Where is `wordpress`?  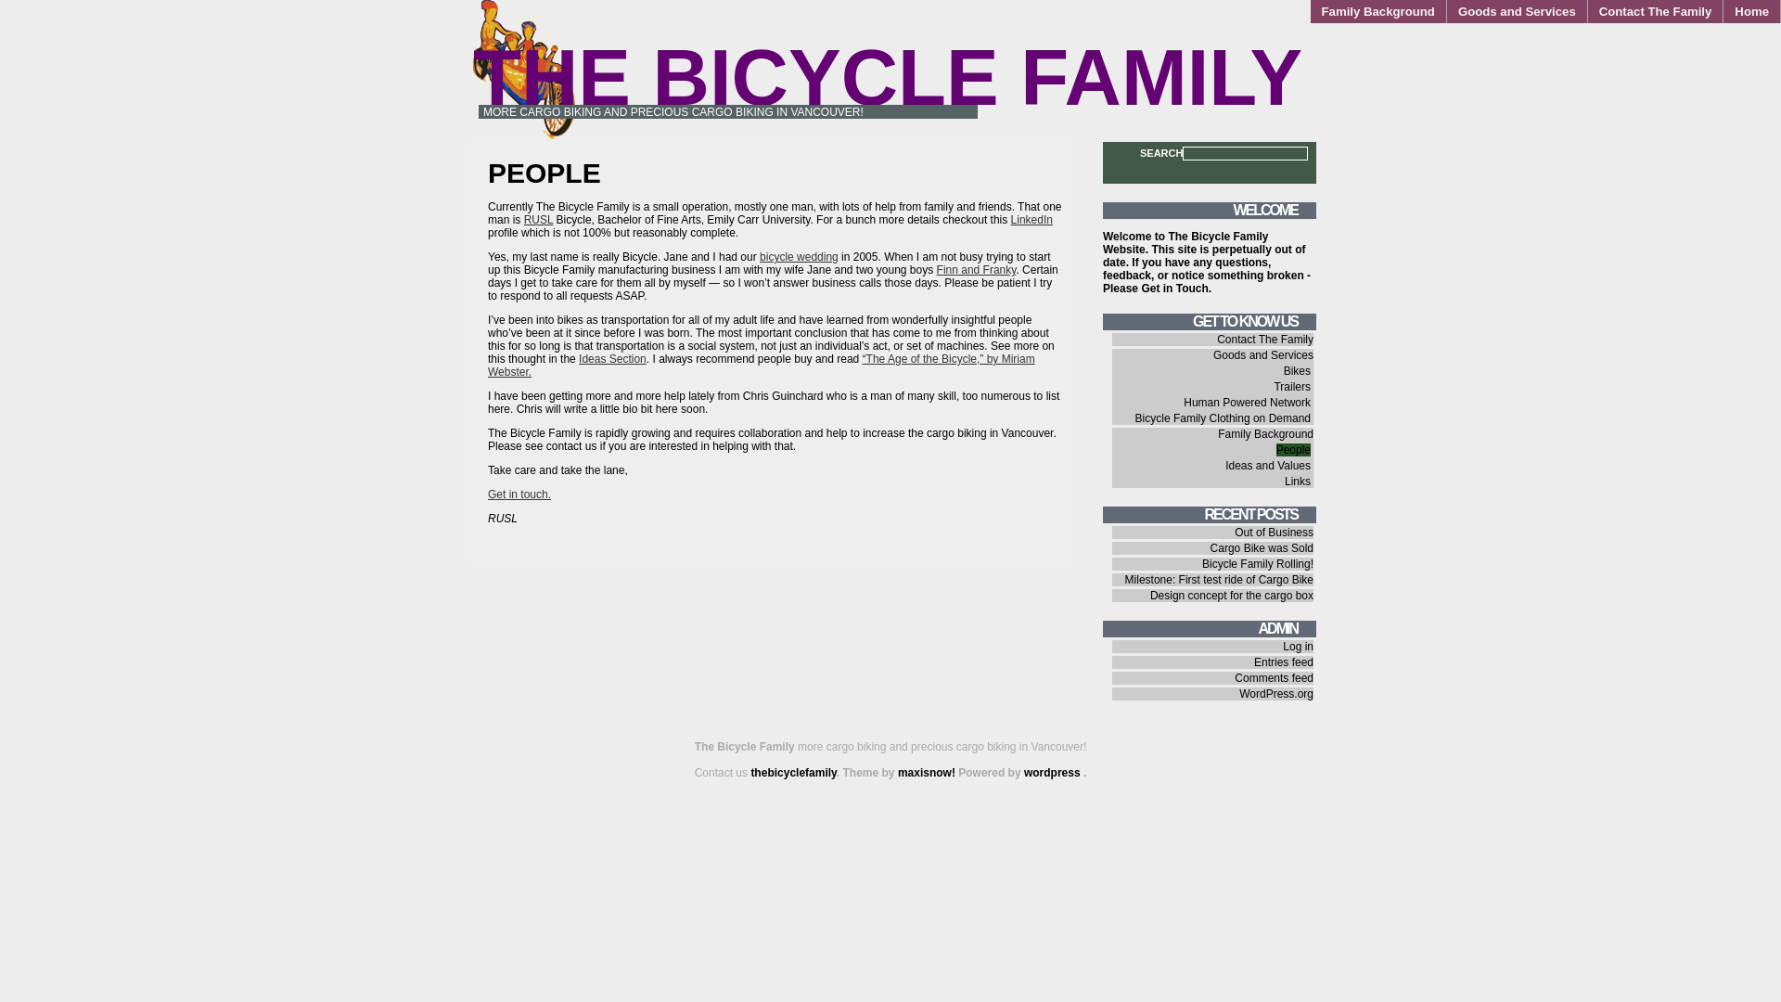 wordpress is located at coordinates (1054, 773).